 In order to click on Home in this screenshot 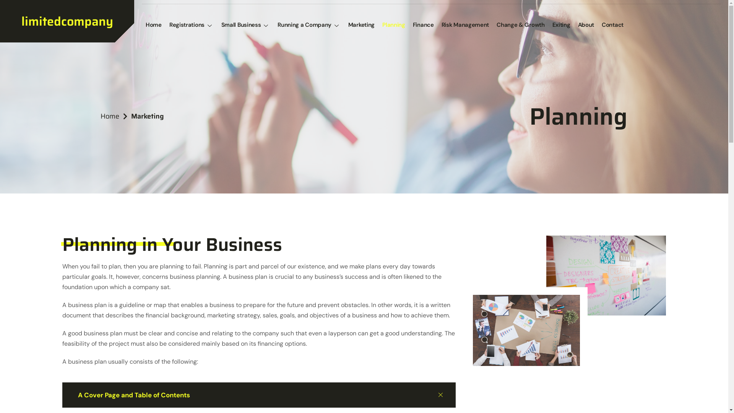, I will do `click(154, 25)`.